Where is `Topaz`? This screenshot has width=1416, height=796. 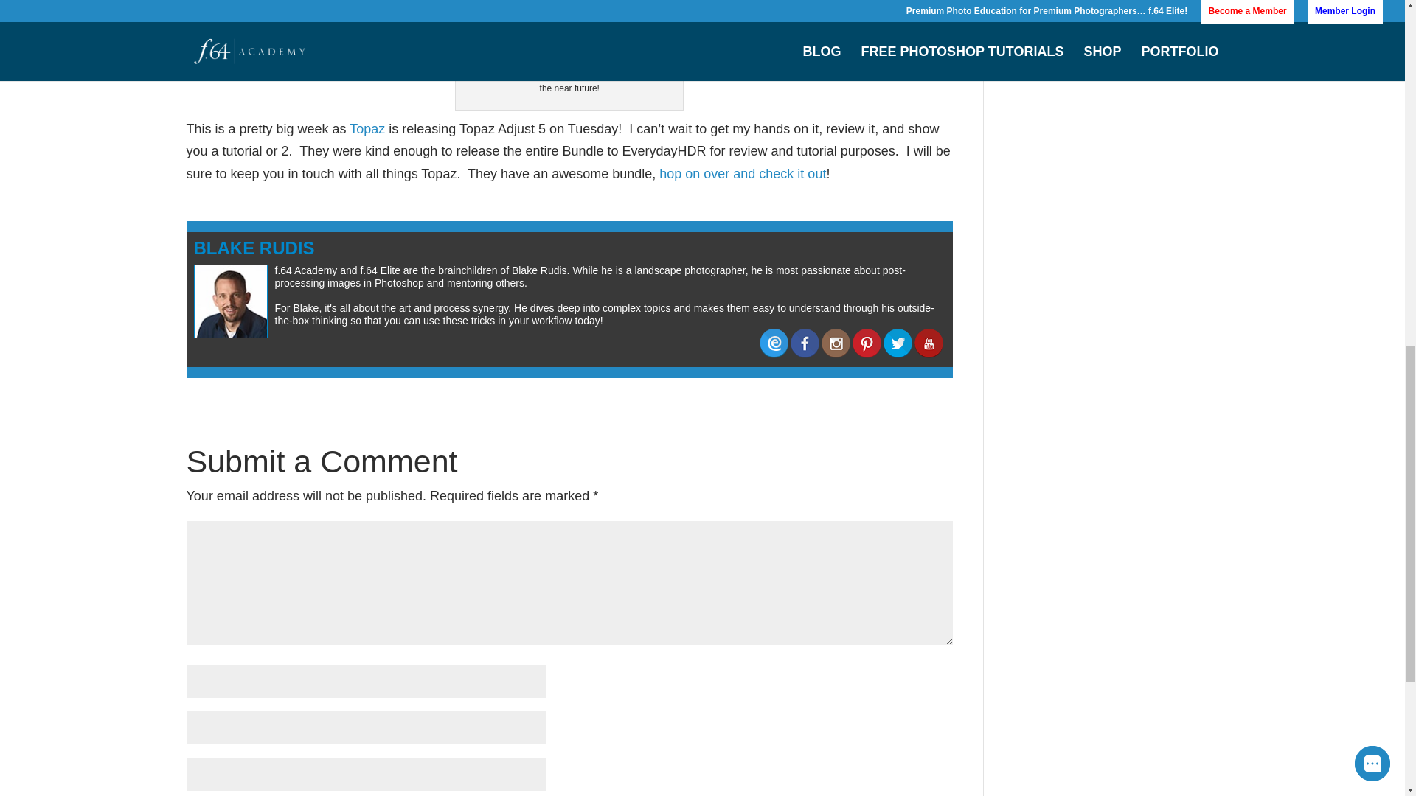
Topaz is located at coordinates (367, 128).